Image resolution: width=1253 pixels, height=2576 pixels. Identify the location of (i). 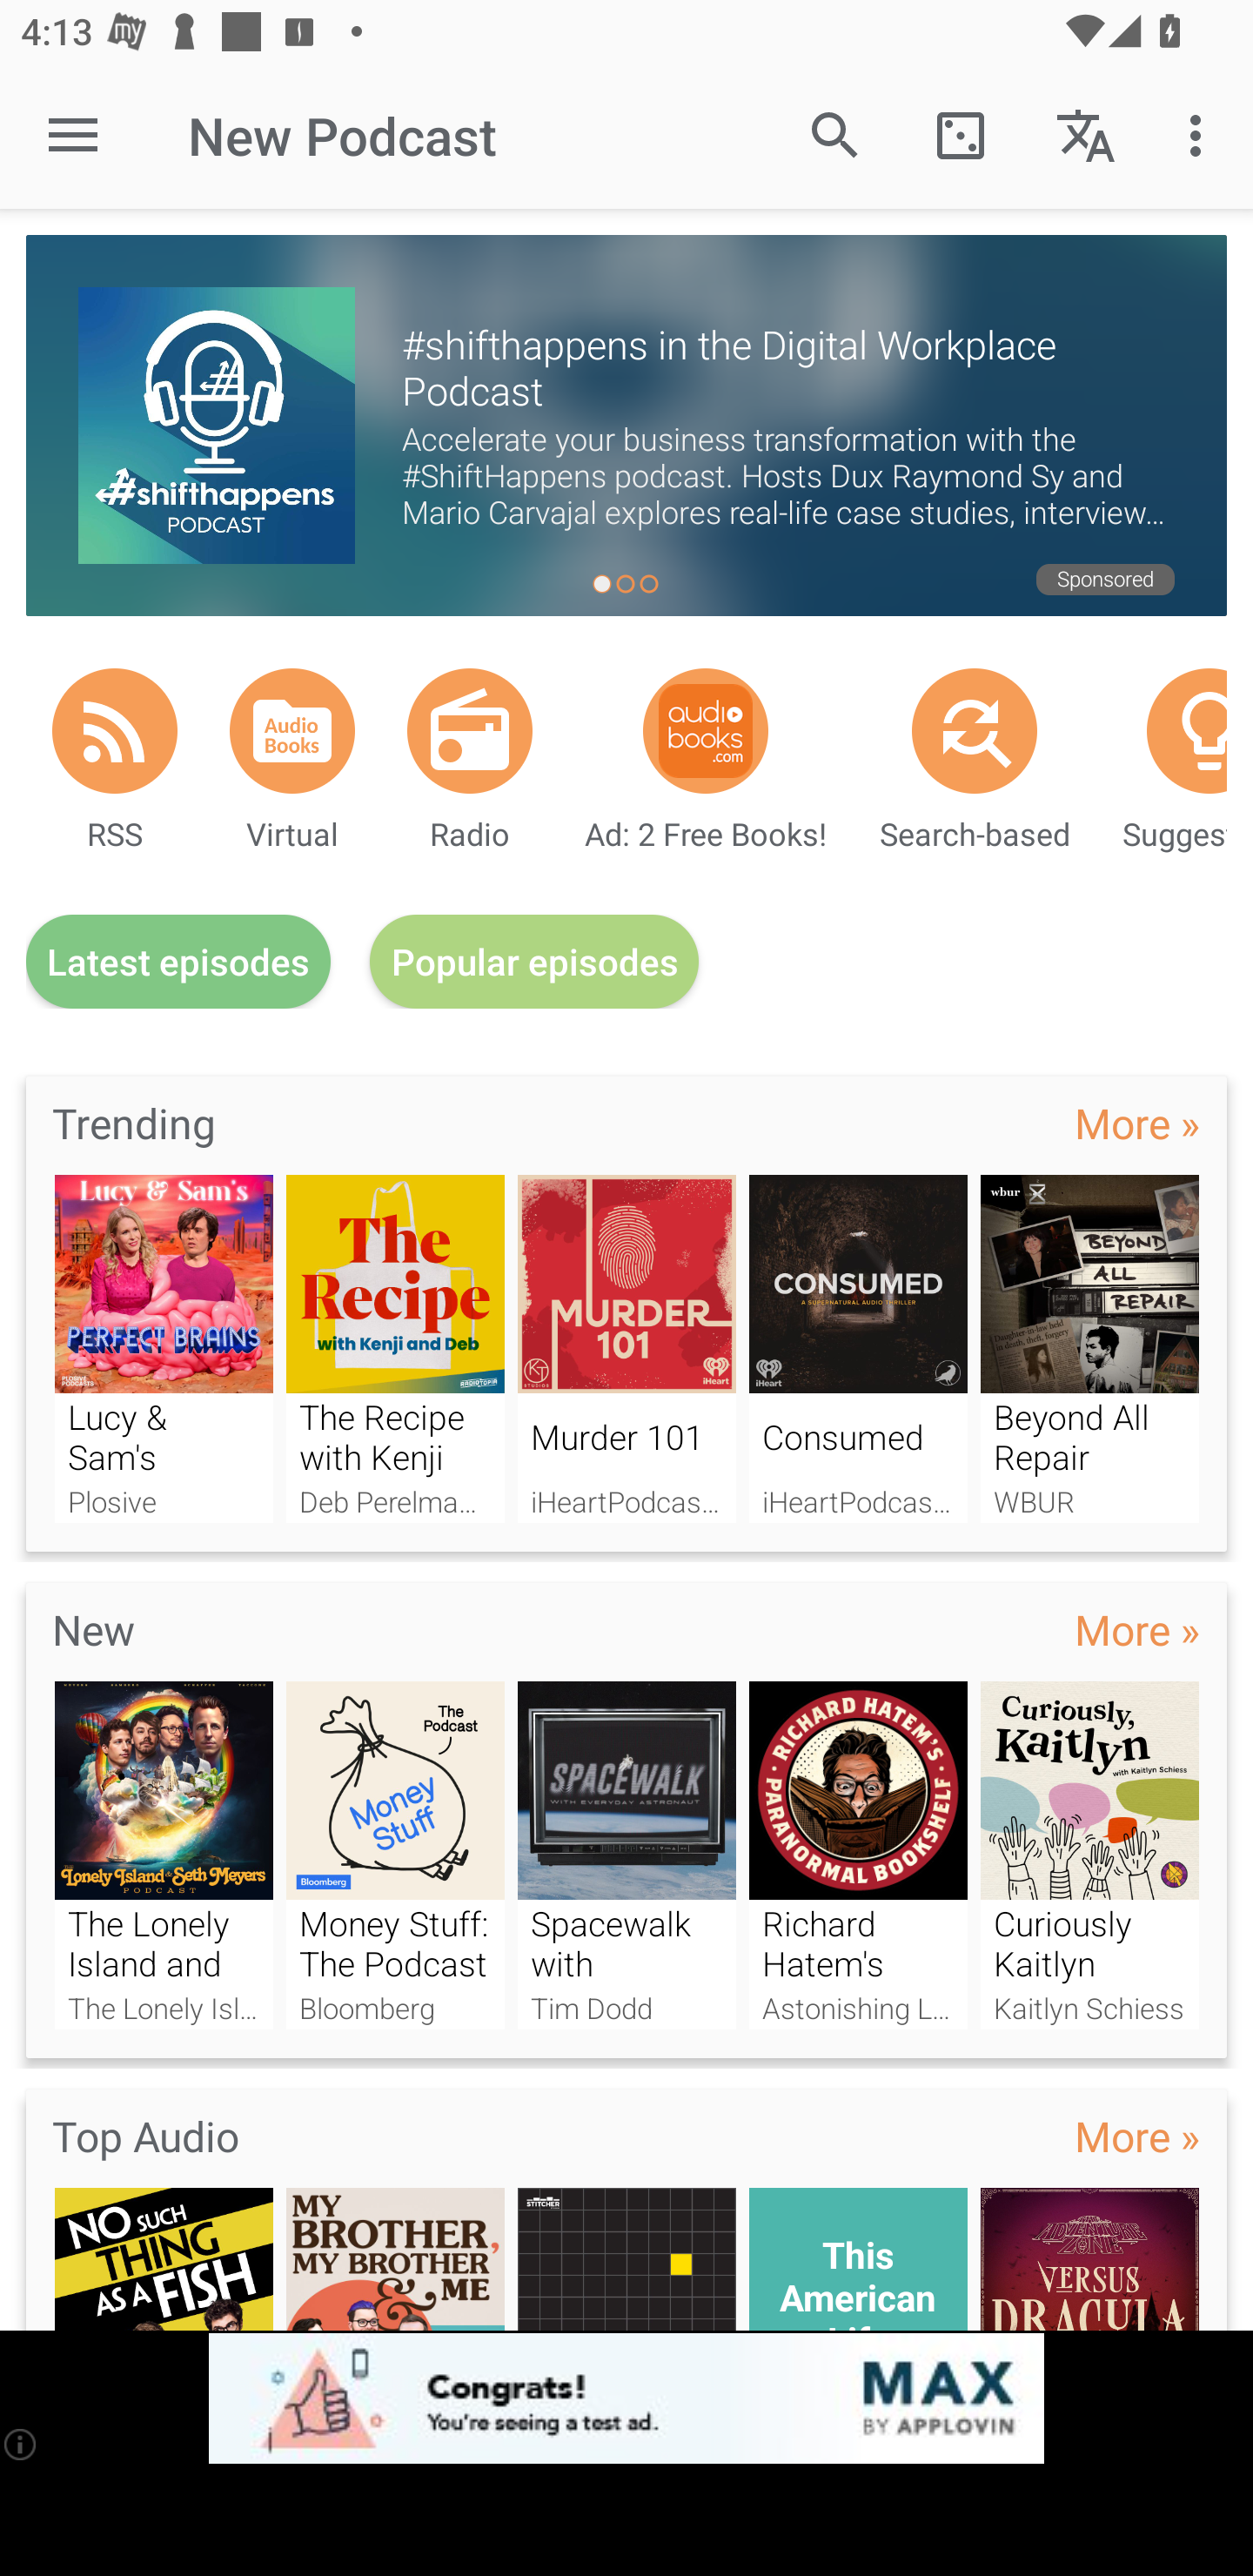
(19, 2443).